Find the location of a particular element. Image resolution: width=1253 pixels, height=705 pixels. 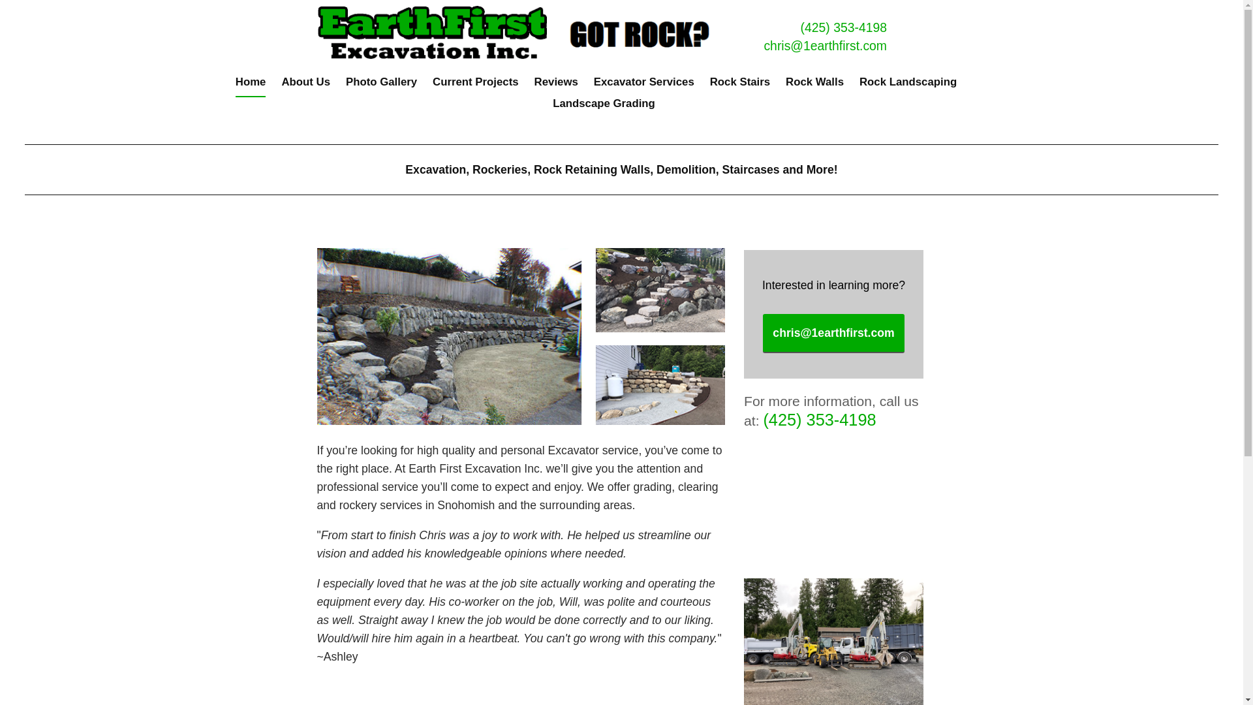

chris@1earthfirst.com is located at coordinates (825, 46).